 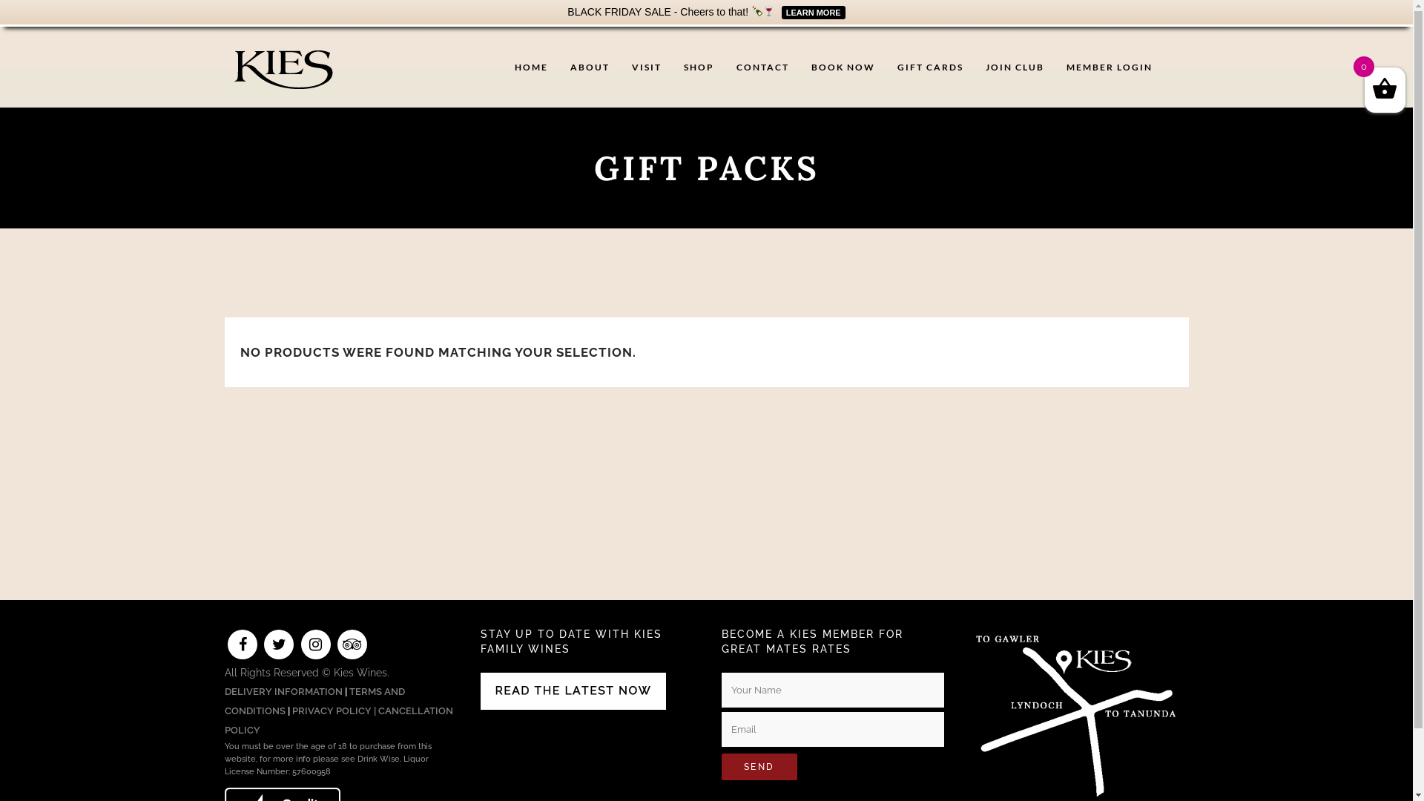 What do you see at coordinates (589, 67) in the screenshot?
I see `ABOUT` at bounding box center [589, 67].